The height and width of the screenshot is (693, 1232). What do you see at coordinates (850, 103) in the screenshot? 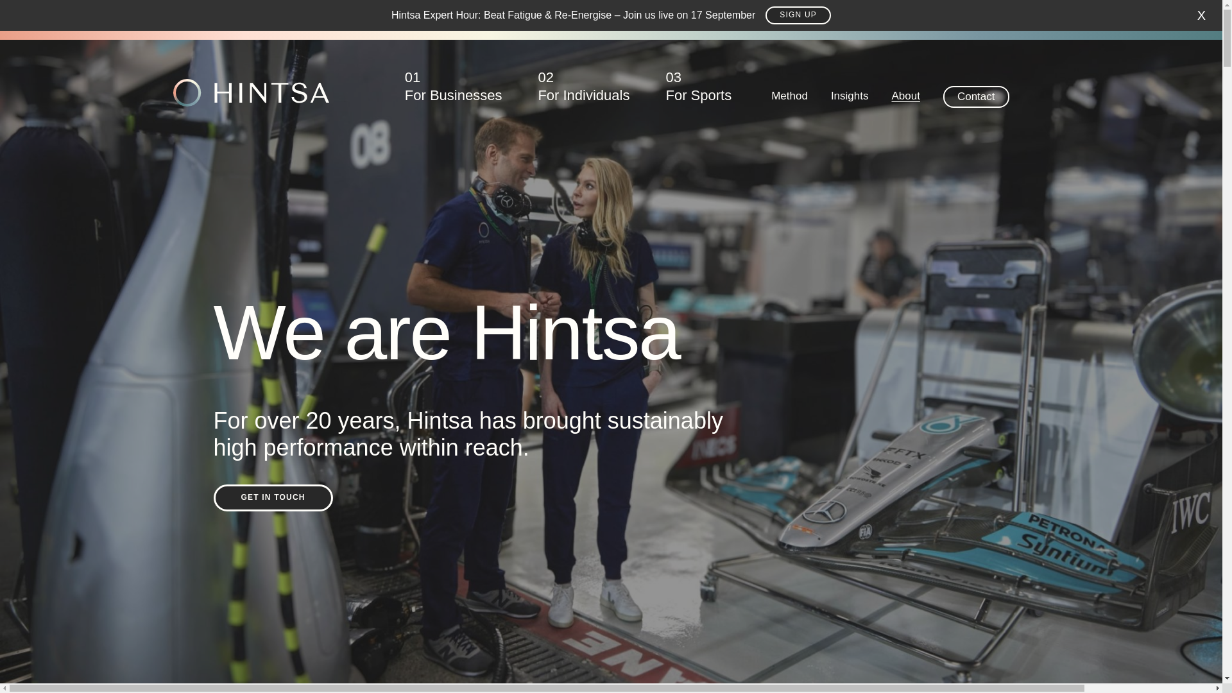
I see `Insights` at bounding box center [850, 103].